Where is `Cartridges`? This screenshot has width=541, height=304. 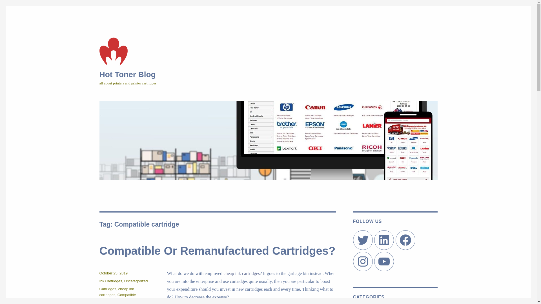
Cartridges is located at coordinates (108, 289).